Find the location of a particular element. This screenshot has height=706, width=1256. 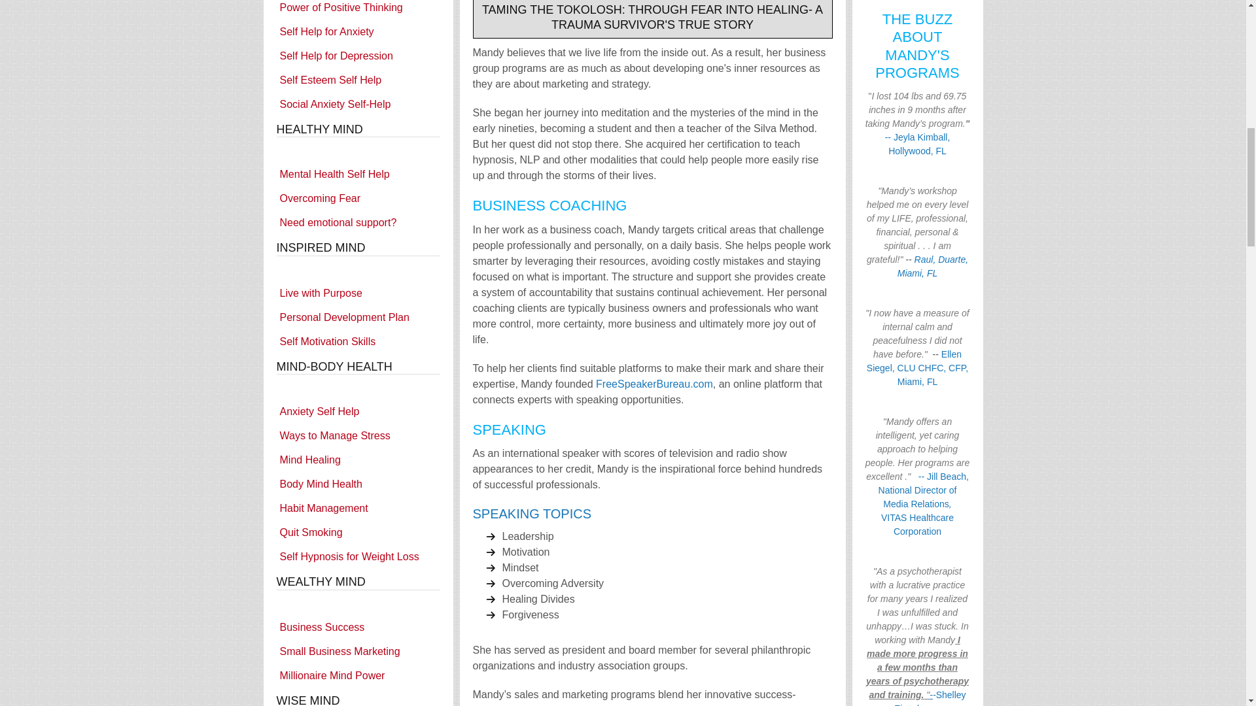

FreeSpeakerBureau.com is located at coordinates (654, 384).